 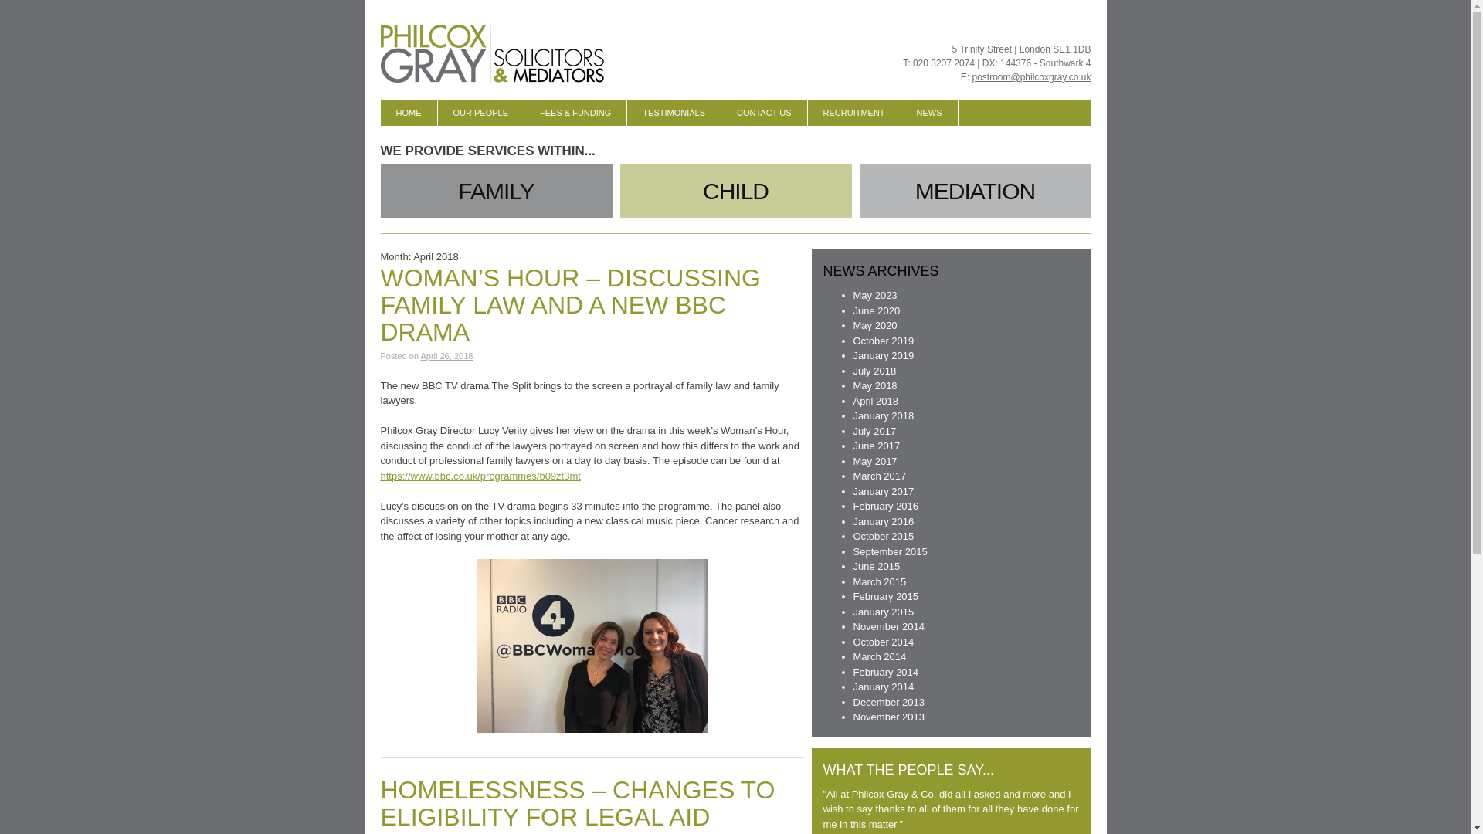 What do you see at coordinates (879, 476) in the screenshot?
I see `March 2017` at bounding box center [879, 476].